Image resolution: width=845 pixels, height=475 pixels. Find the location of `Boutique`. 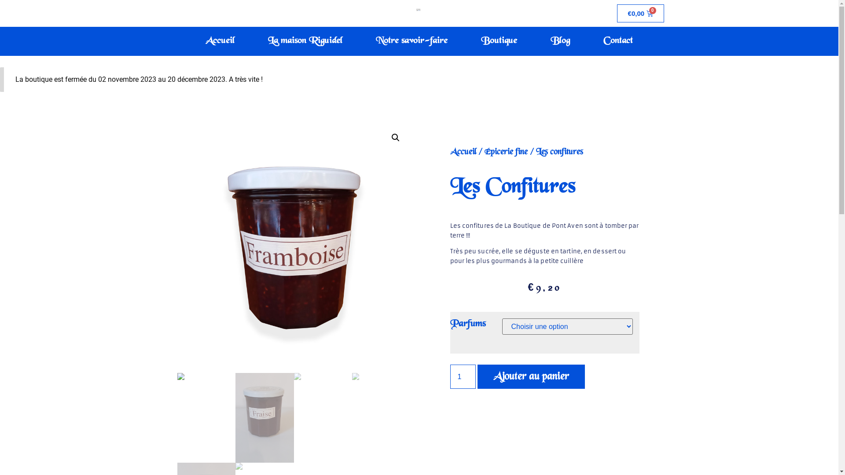

Boutique is located at coordinates (499, 41).